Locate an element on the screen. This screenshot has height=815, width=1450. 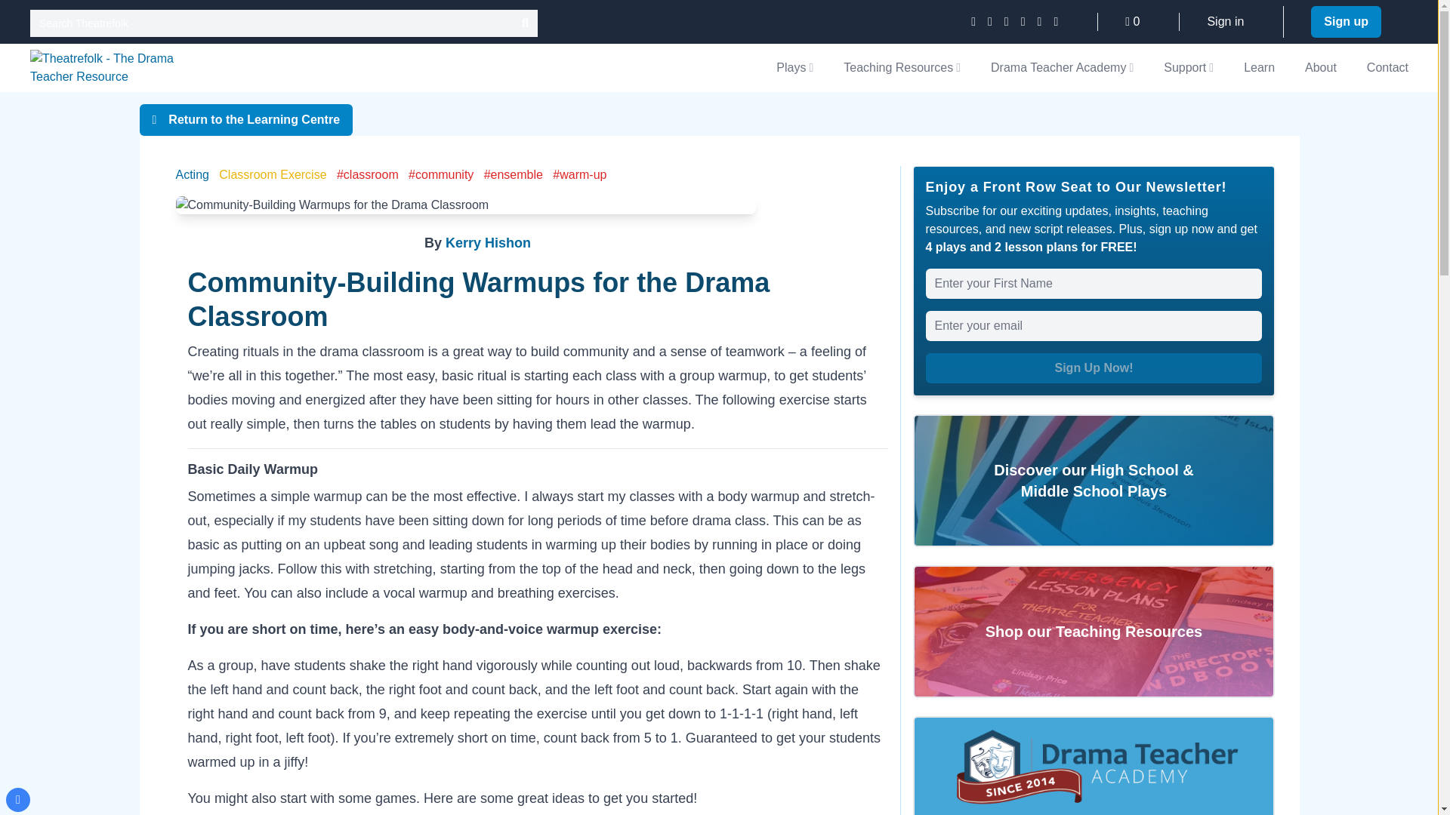
About is located at coordinates (1321, 68).